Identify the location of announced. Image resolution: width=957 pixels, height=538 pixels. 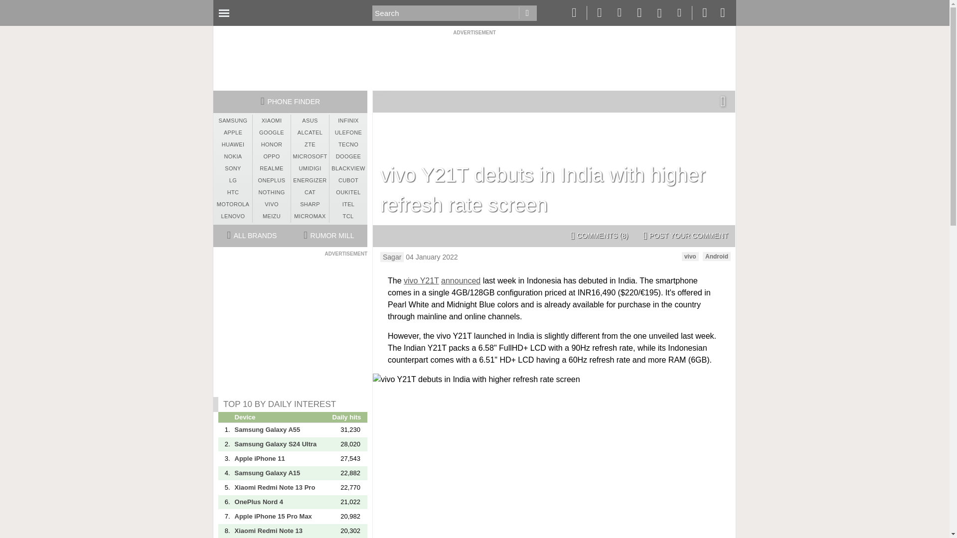
(461, 281).